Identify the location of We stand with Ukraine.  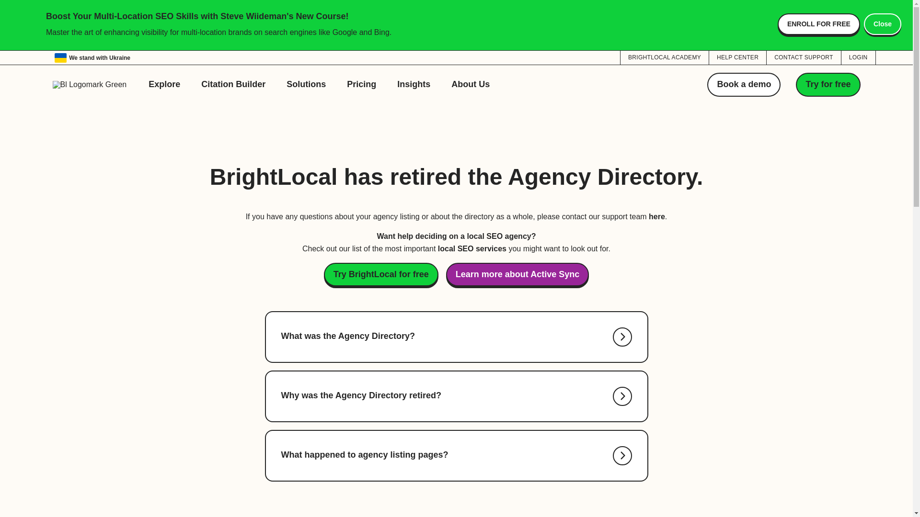
(92, 57).